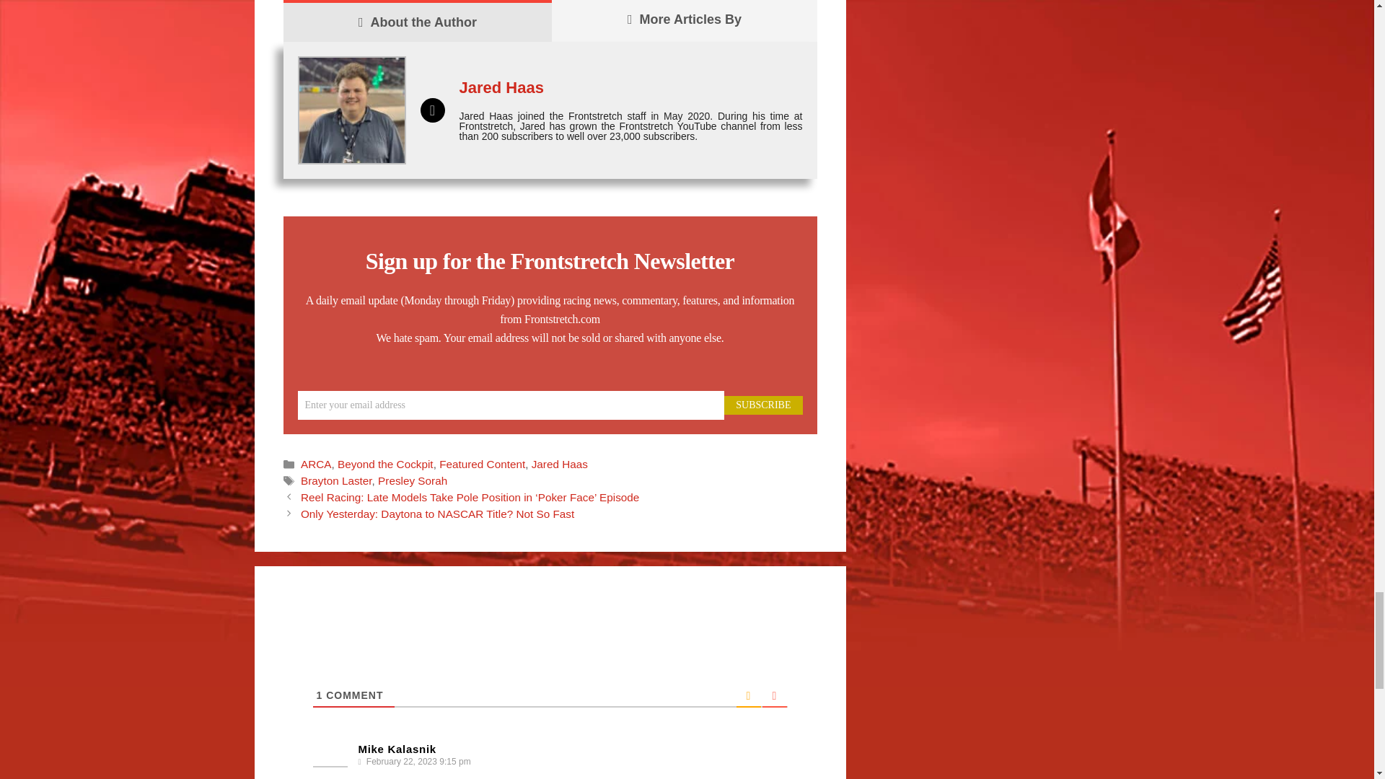  I want to click on SUBSCRIBE, so click(763, 405).